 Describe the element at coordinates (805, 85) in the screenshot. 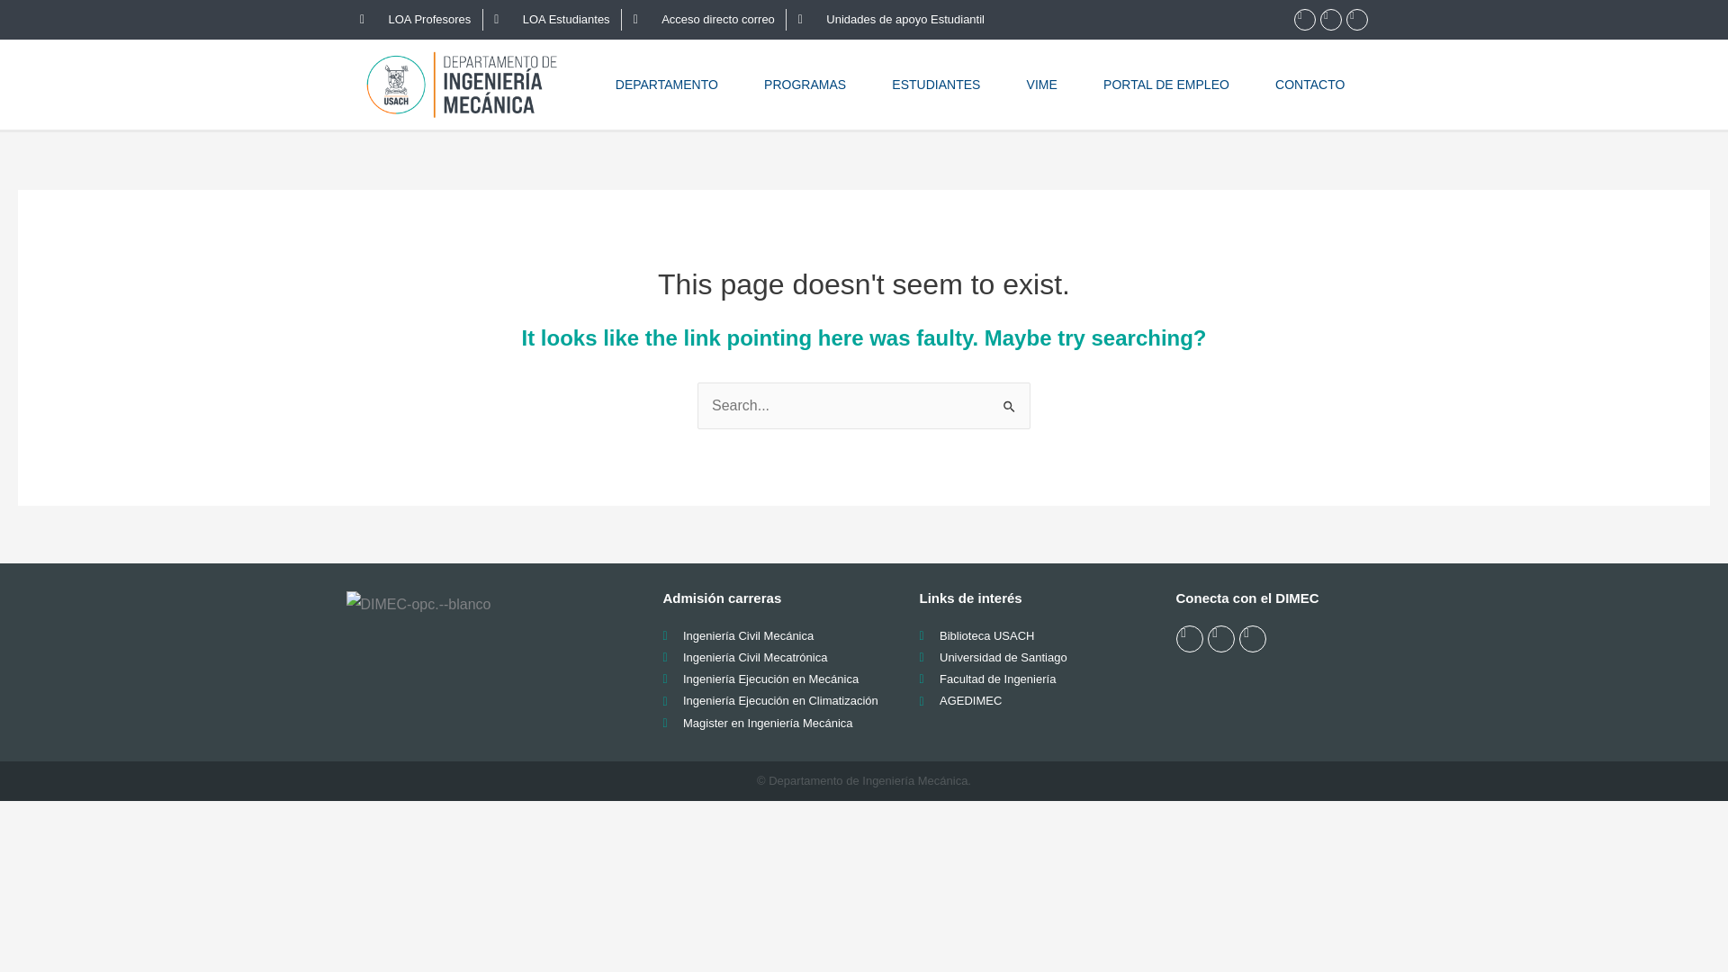

I see `PROGRAMAS` at that location.